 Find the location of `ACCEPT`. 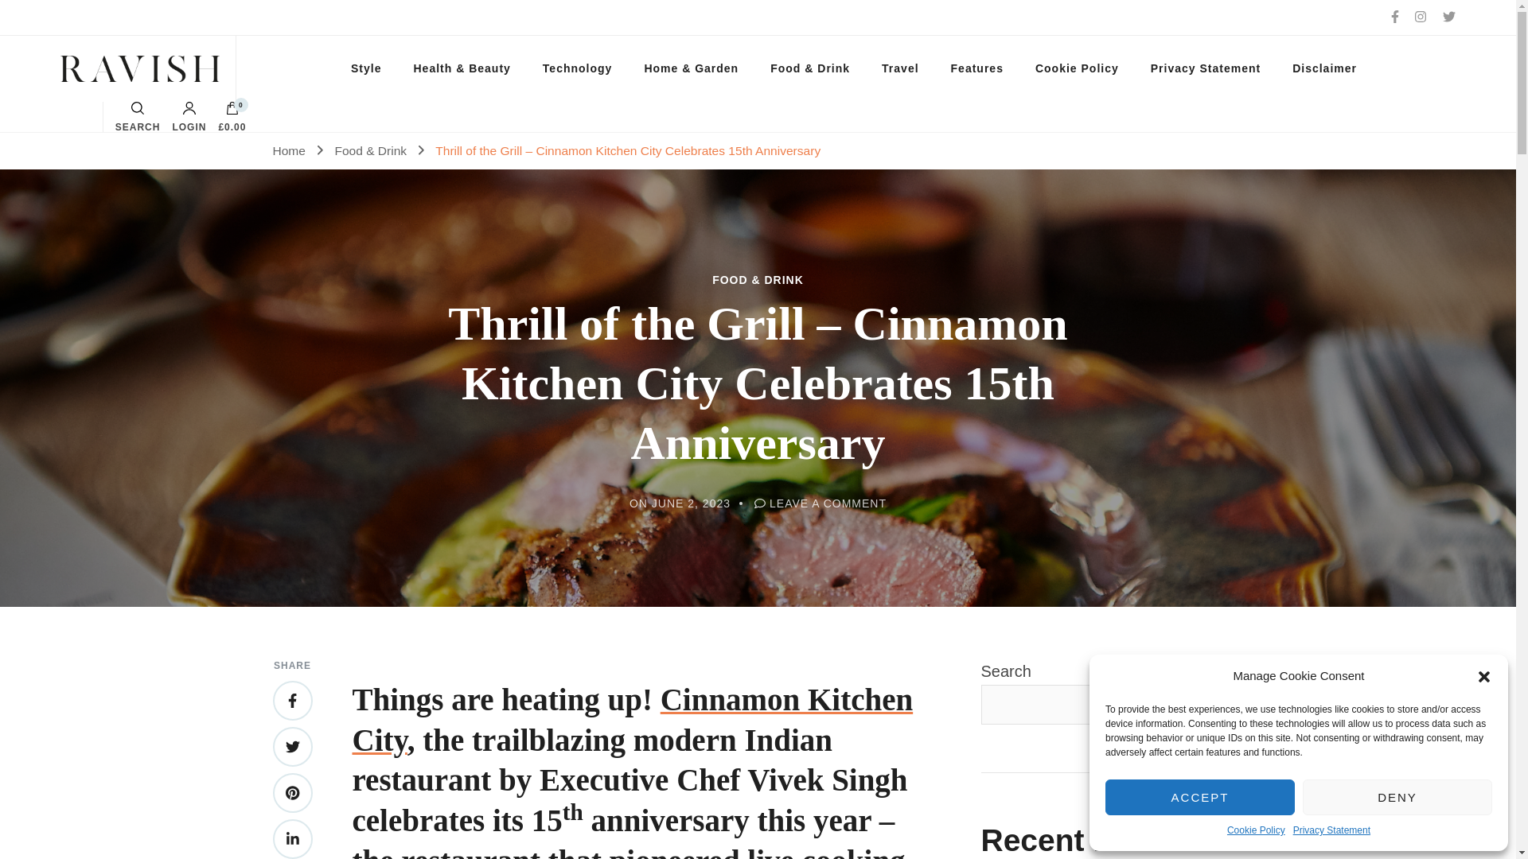

ACCEPT is located at coordinates (1199, 797).